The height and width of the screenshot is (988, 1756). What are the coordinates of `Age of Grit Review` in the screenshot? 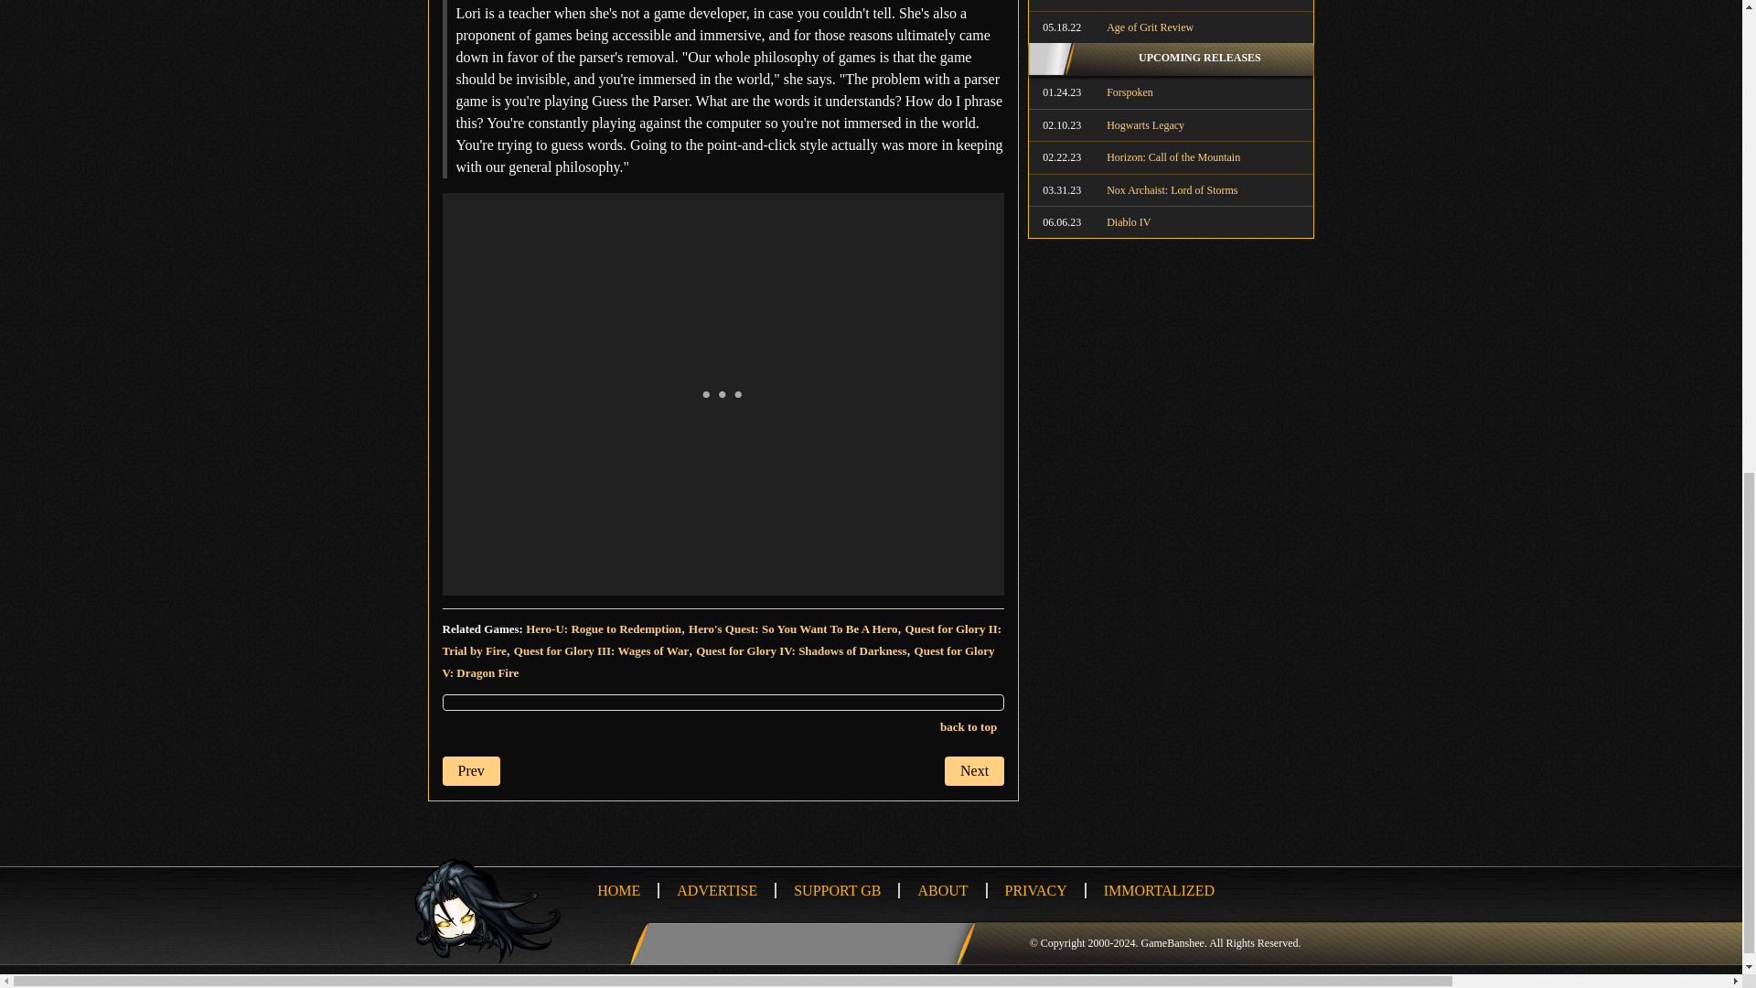 It's located at (1171, 27).